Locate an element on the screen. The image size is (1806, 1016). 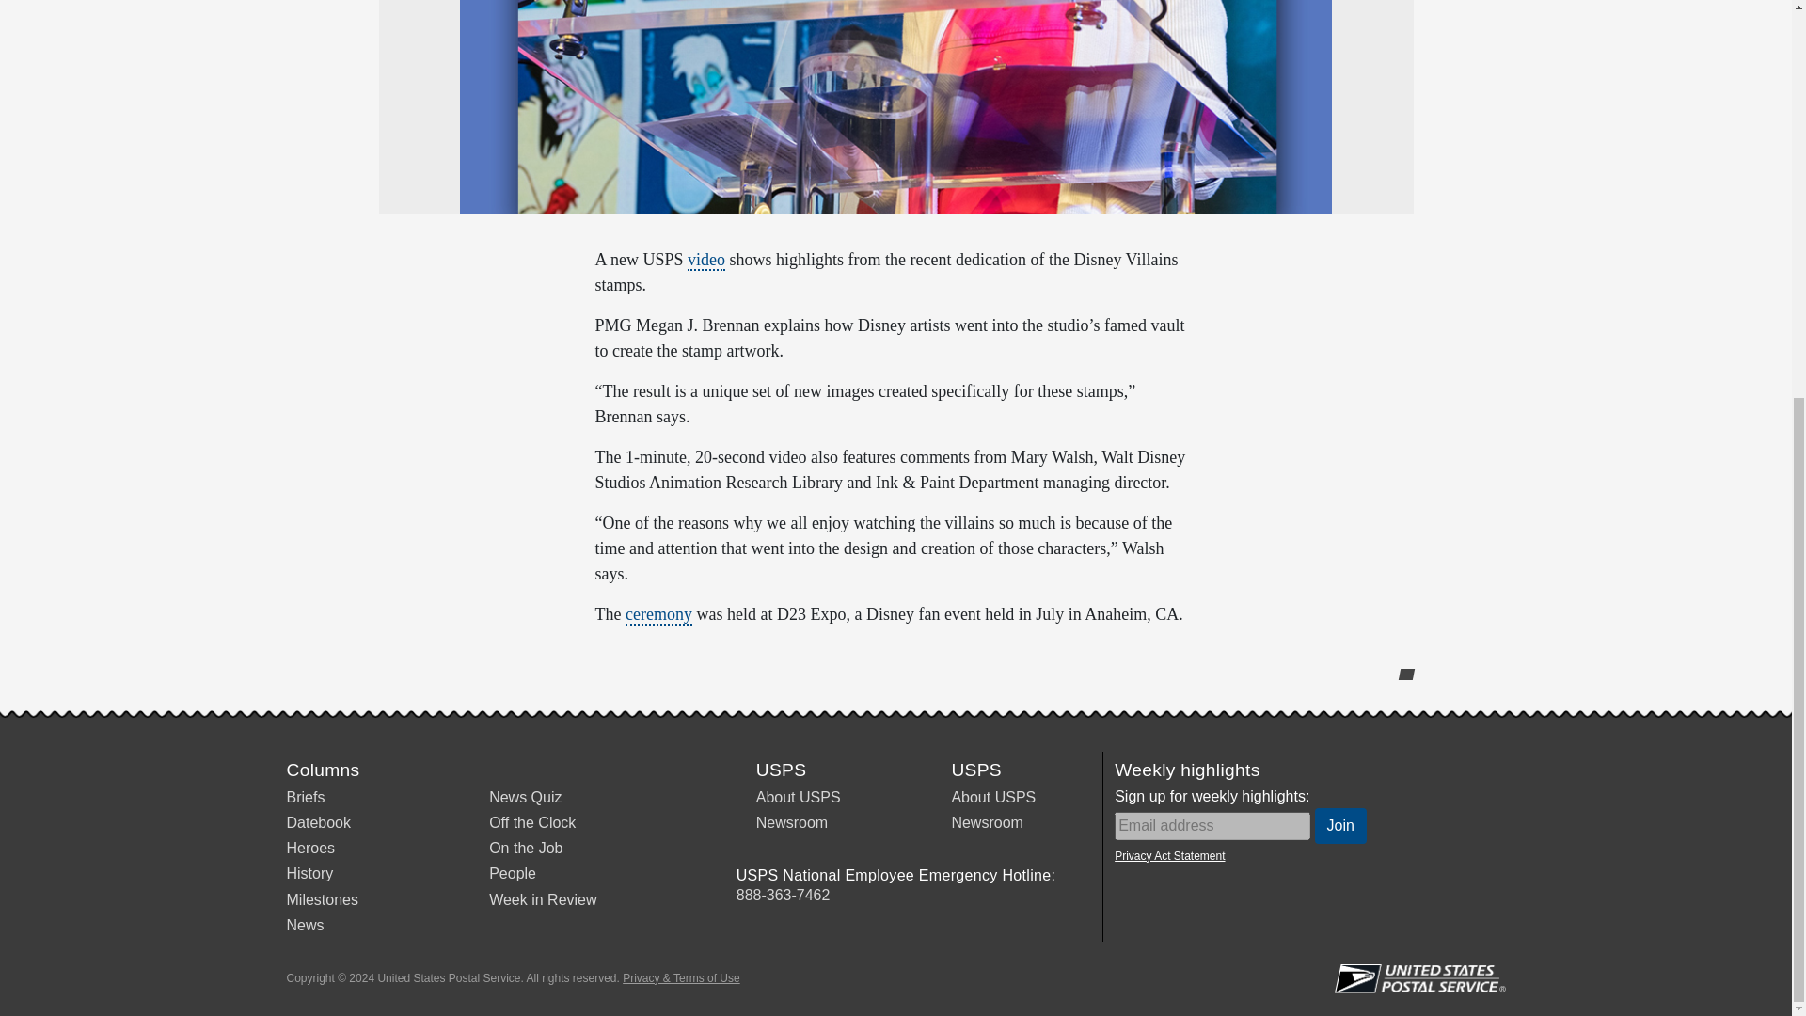
On the Job is located at coordinates (525, 849).